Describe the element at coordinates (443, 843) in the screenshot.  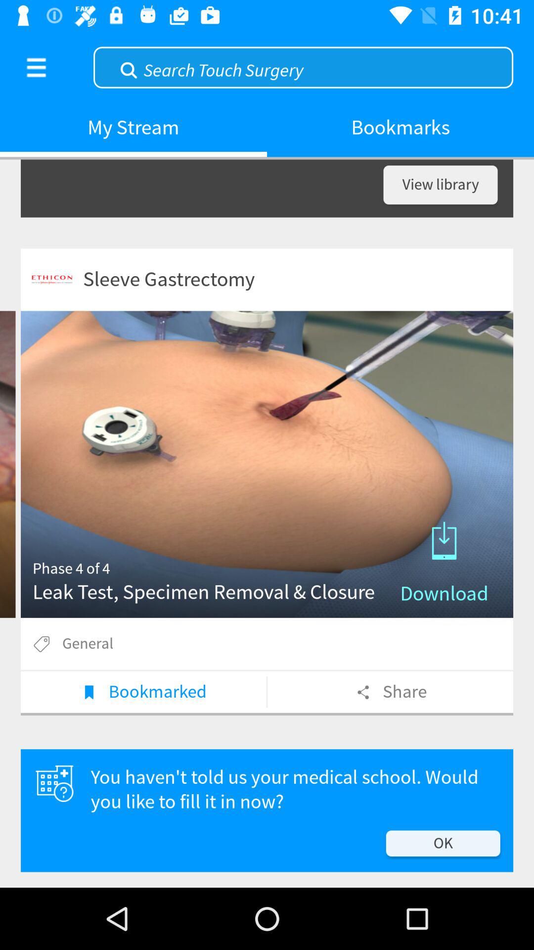
I see `swipe until the ok icon` at that location.